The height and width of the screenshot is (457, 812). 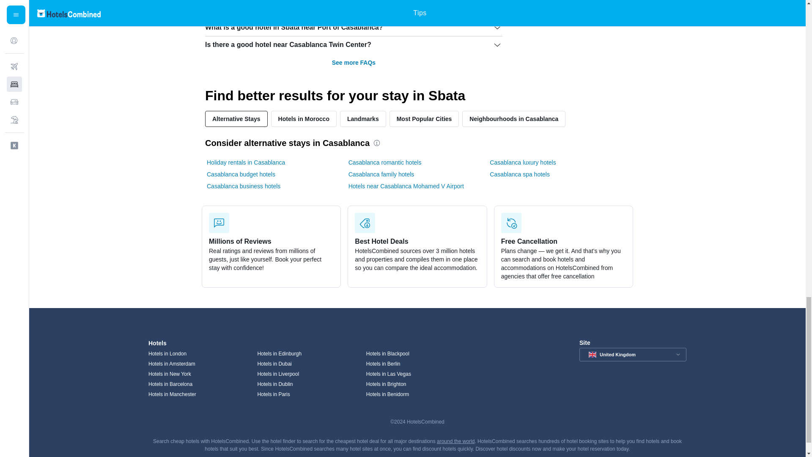 I want to click on Landmarks, so click(x=363, y=119).